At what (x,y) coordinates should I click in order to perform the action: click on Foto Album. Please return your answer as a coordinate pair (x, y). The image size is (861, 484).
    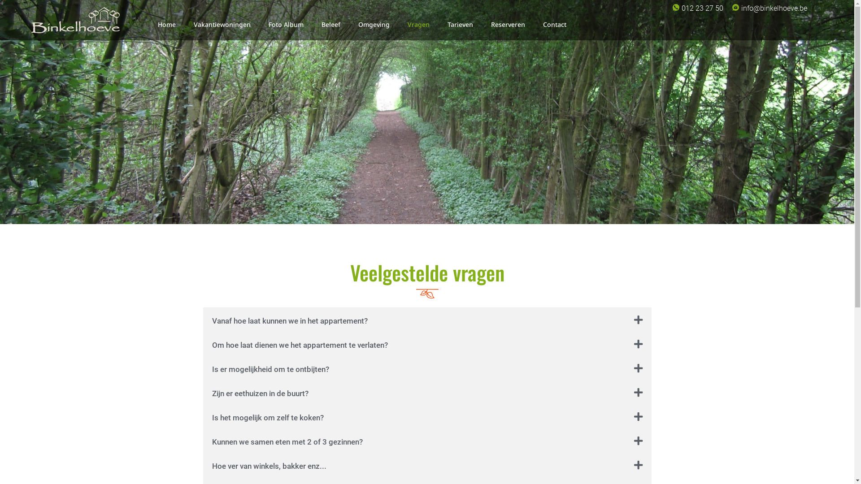
    Looking at the image, I should click on (286, 24).